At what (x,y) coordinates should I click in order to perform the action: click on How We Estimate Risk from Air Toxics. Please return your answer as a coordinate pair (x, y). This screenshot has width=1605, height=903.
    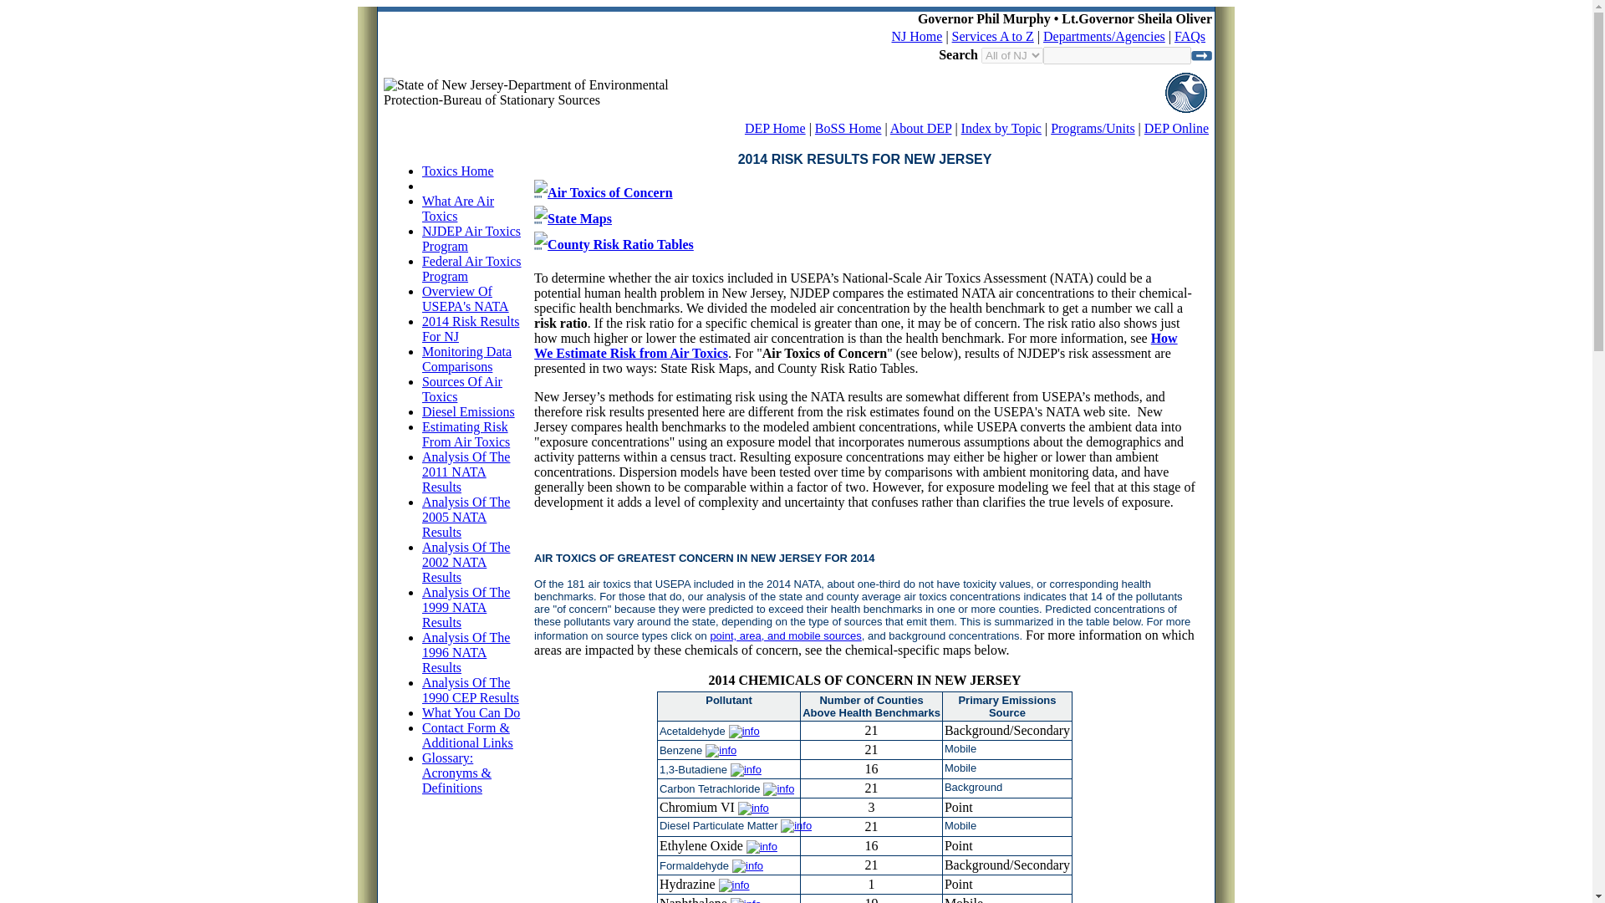
    Looking at the image, I should click on (856, 345).